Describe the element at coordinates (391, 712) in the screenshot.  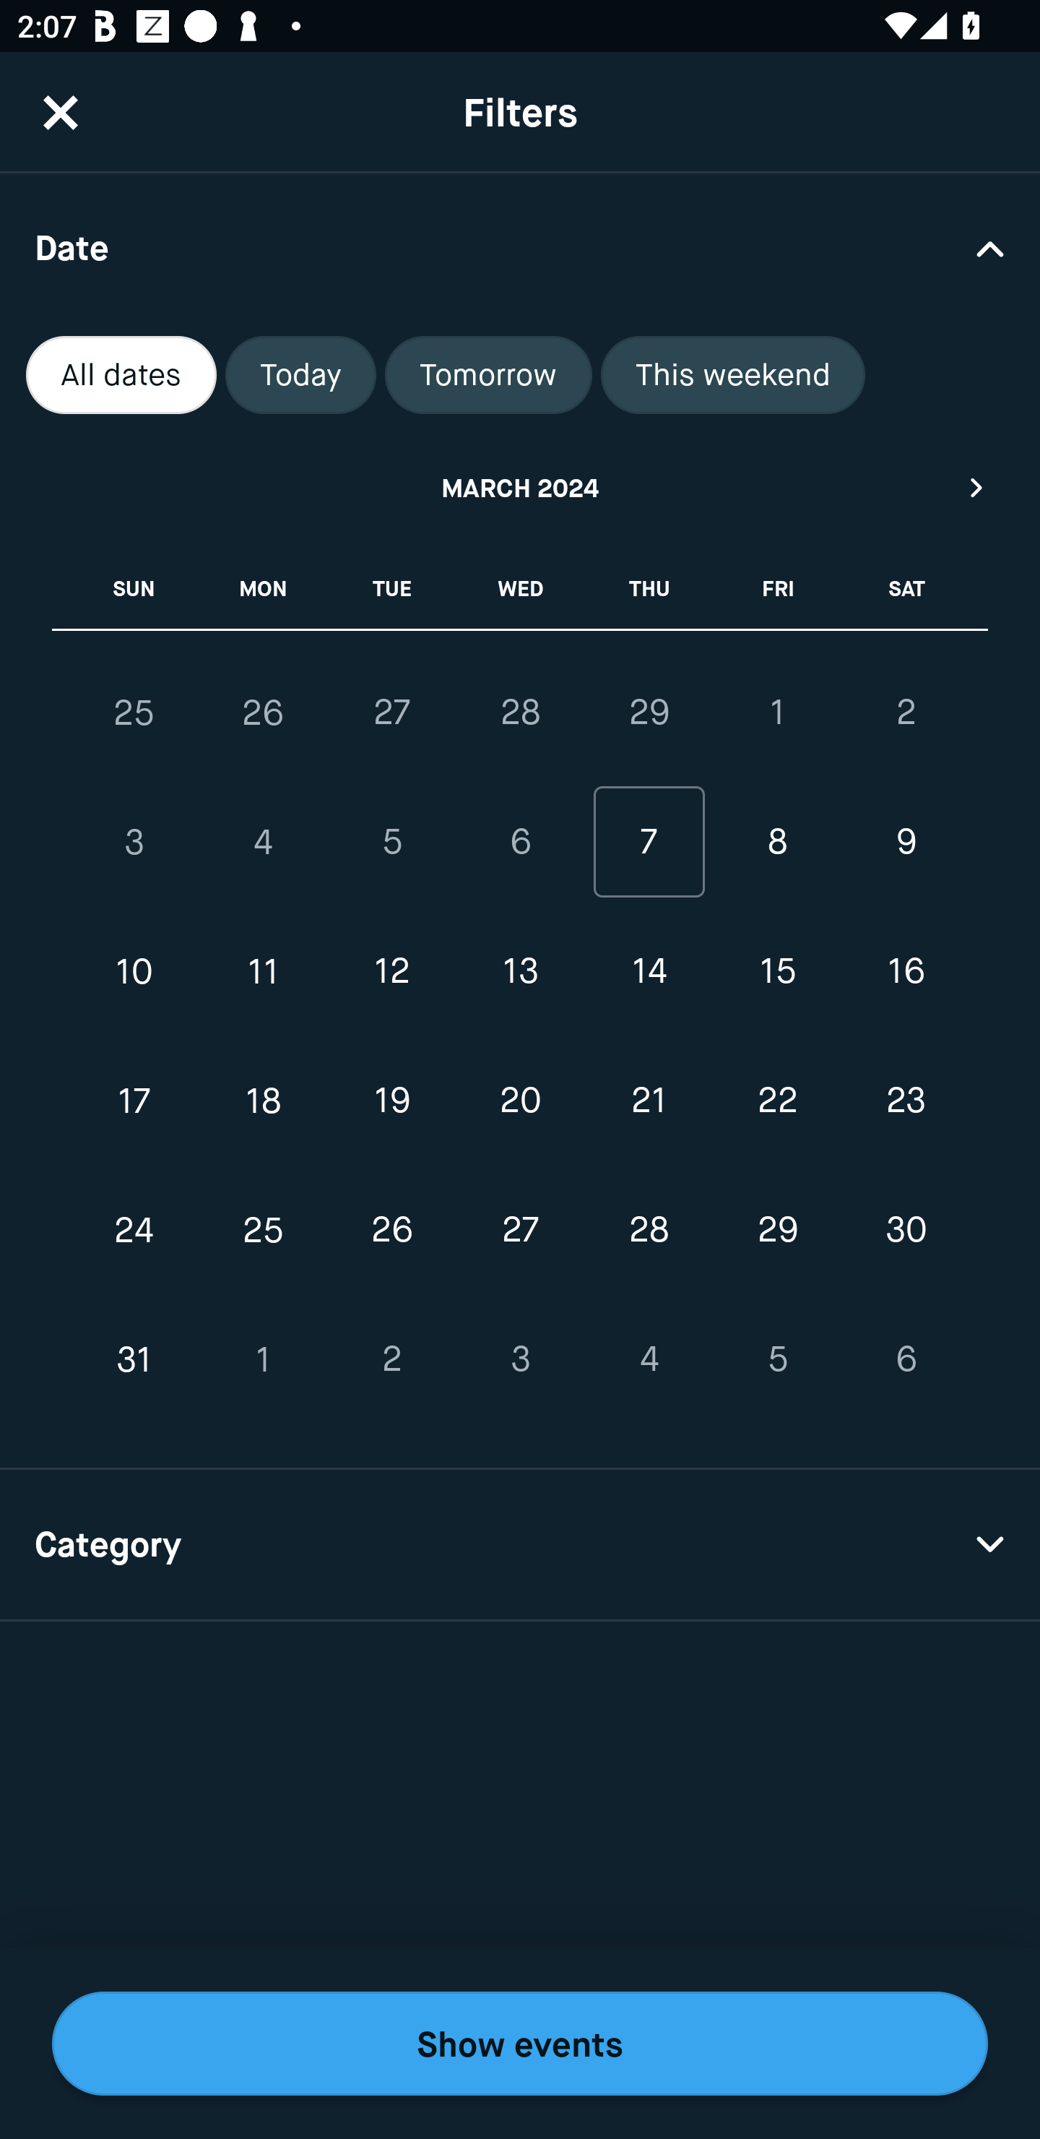
I see `27` at that location.